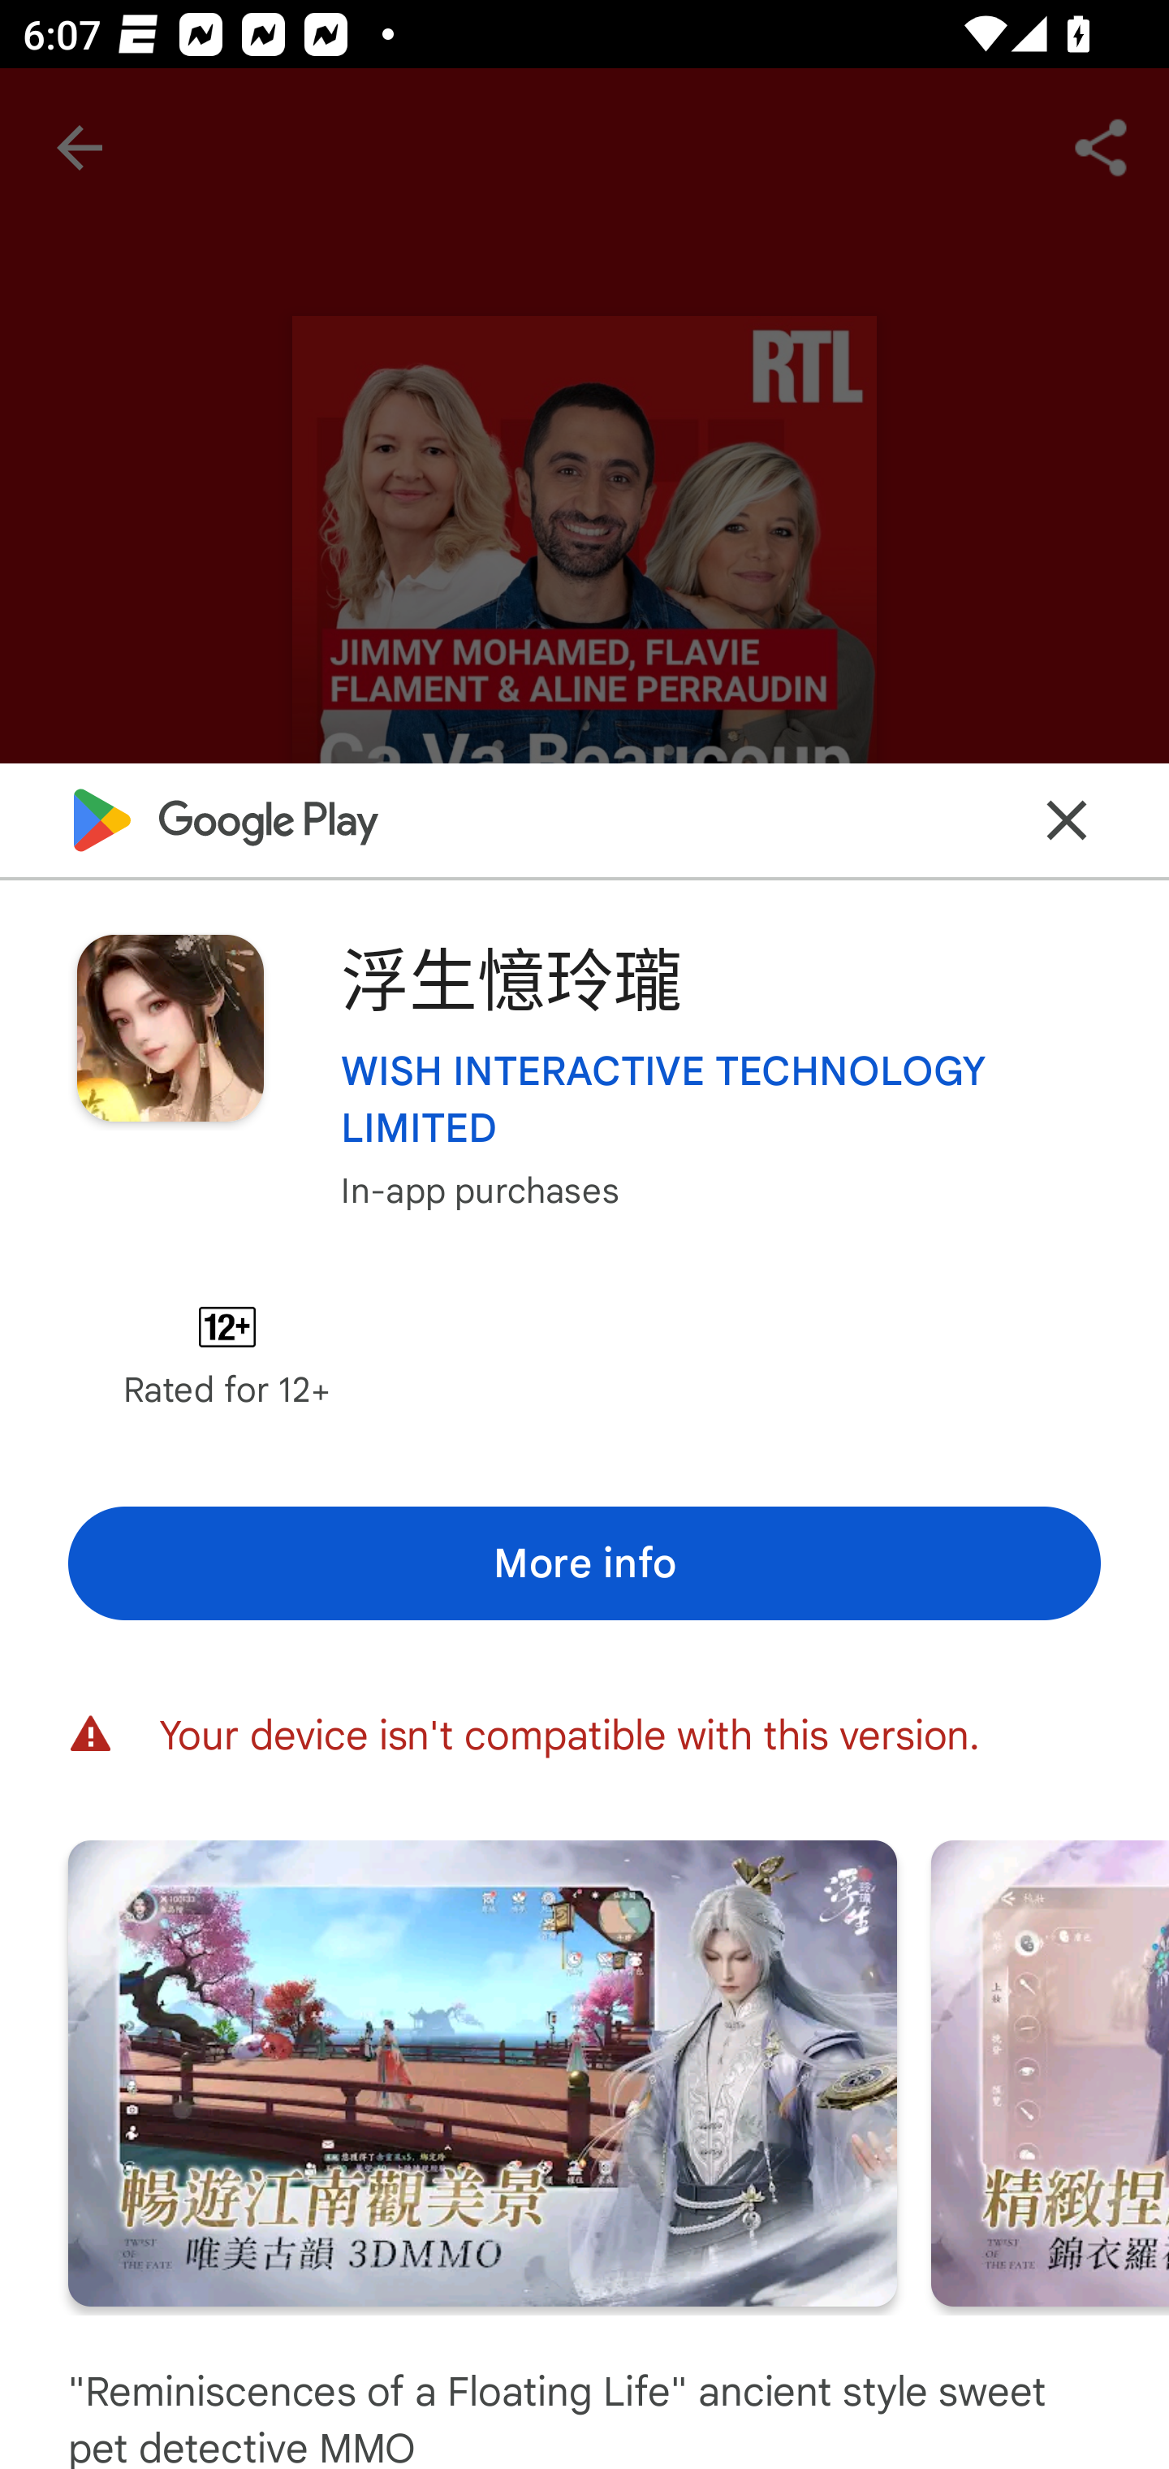 The image size is (1169, 2469). Describe the element at coordinates (482, 2073) in the screenshot. I see `Screenshot "1" of "6"` at that location.